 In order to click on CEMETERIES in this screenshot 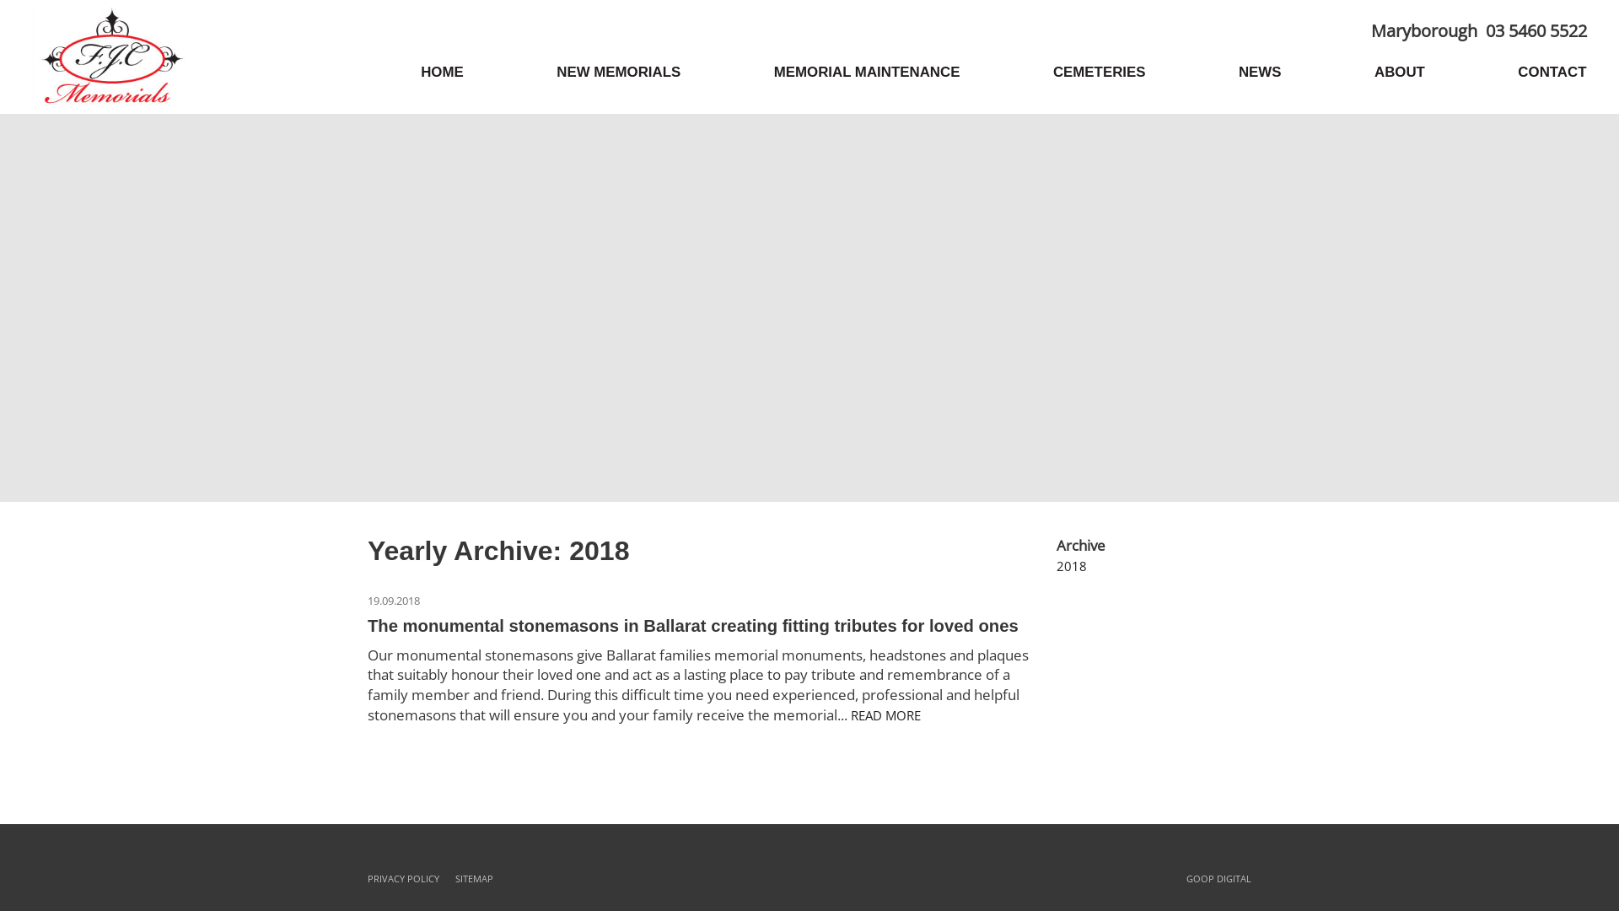, I will do `click(1100, 73)`.